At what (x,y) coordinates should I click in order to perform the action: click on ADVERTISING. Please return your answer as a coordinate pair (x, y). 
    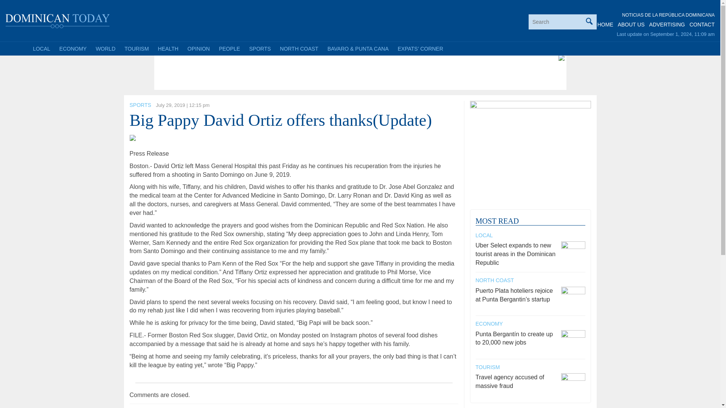
    Looking at the image, I should click on (667, 25).